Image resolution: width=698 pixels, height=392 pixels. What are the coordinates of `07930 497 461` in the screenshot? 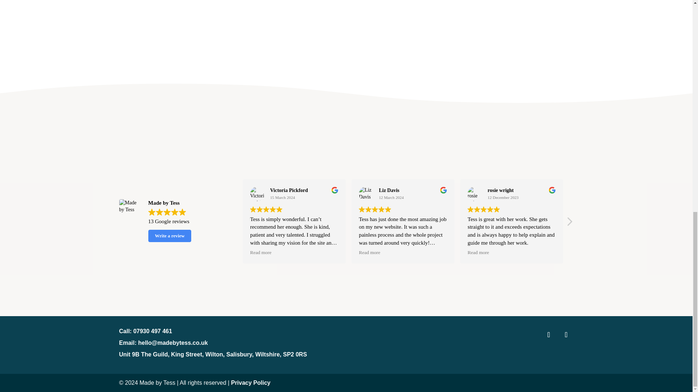 It's located at (153, 331).